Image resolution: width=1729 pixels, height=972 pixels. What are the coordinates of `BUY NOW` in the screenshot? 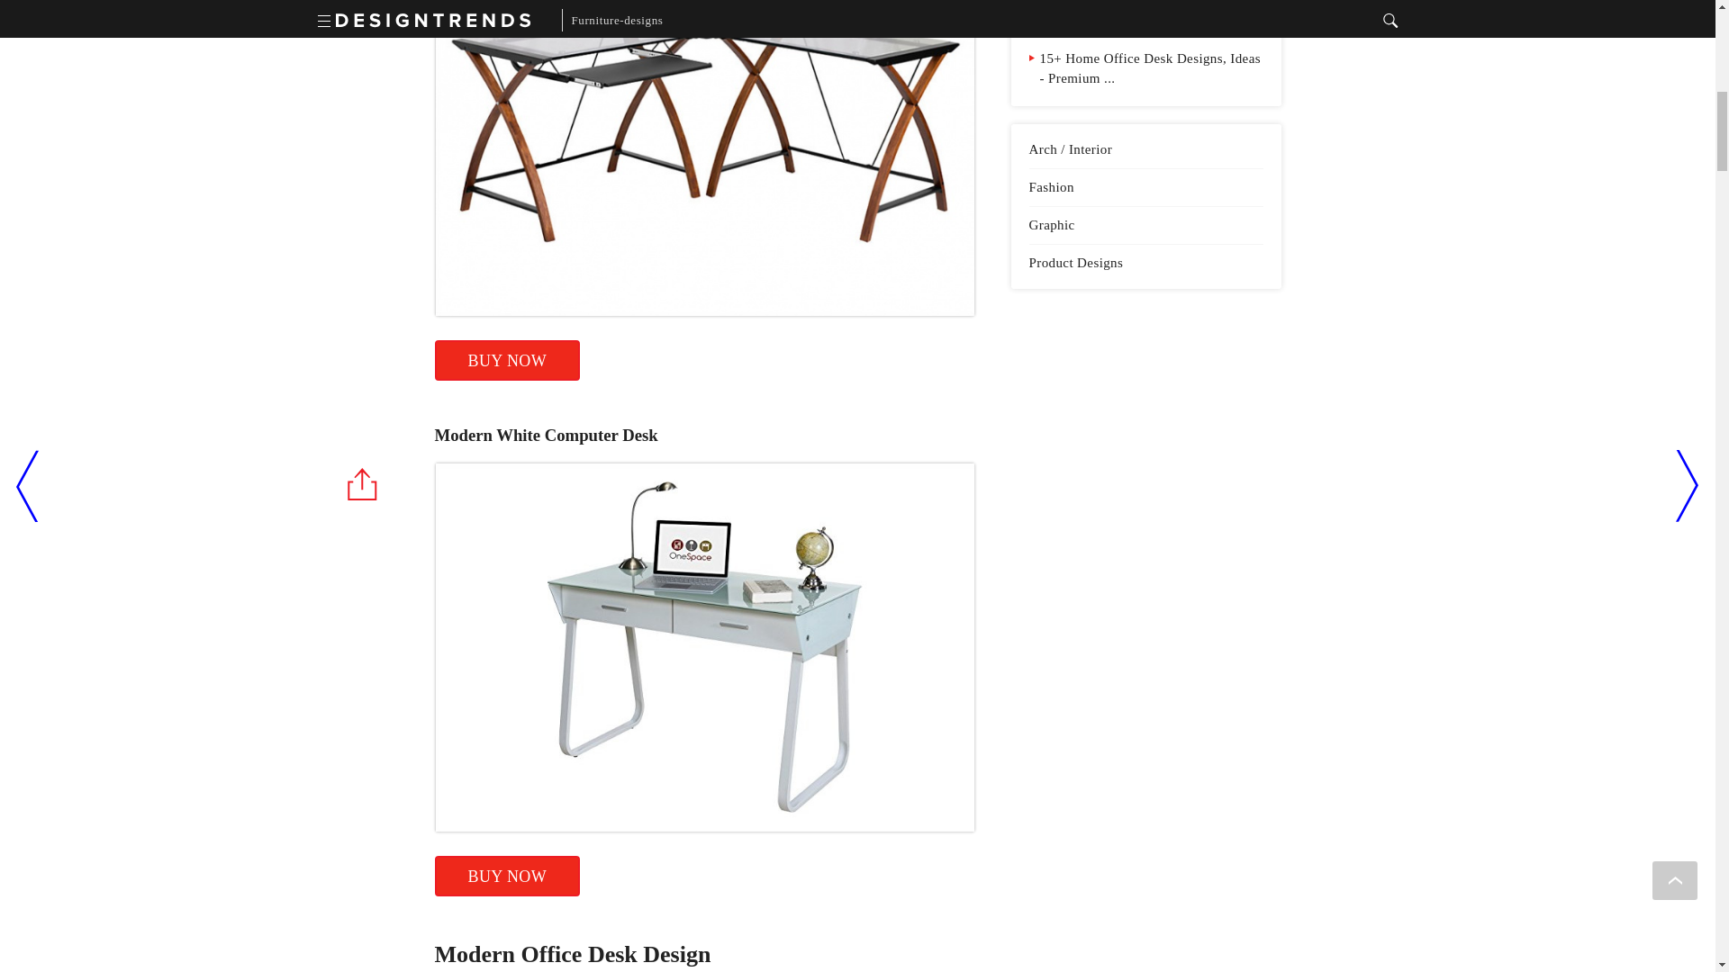 It's located at (506, 876).